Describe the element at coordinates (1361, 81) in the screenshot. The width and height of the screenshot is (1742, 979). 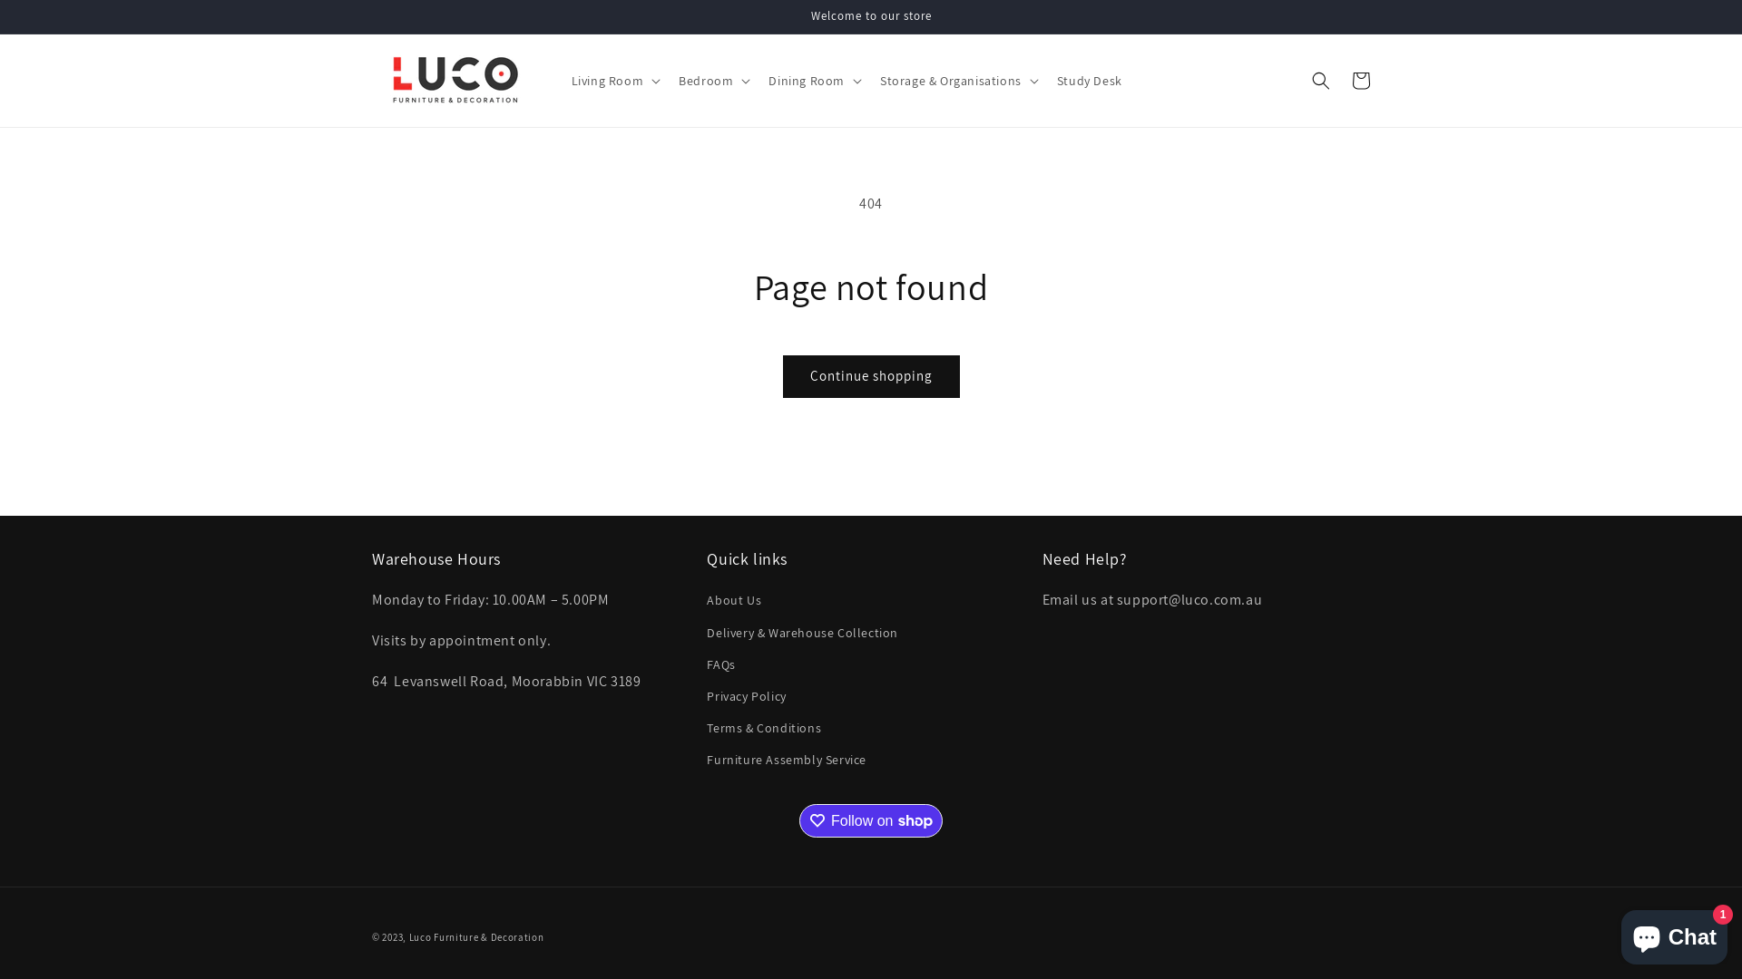
I see `Cart` at that location.